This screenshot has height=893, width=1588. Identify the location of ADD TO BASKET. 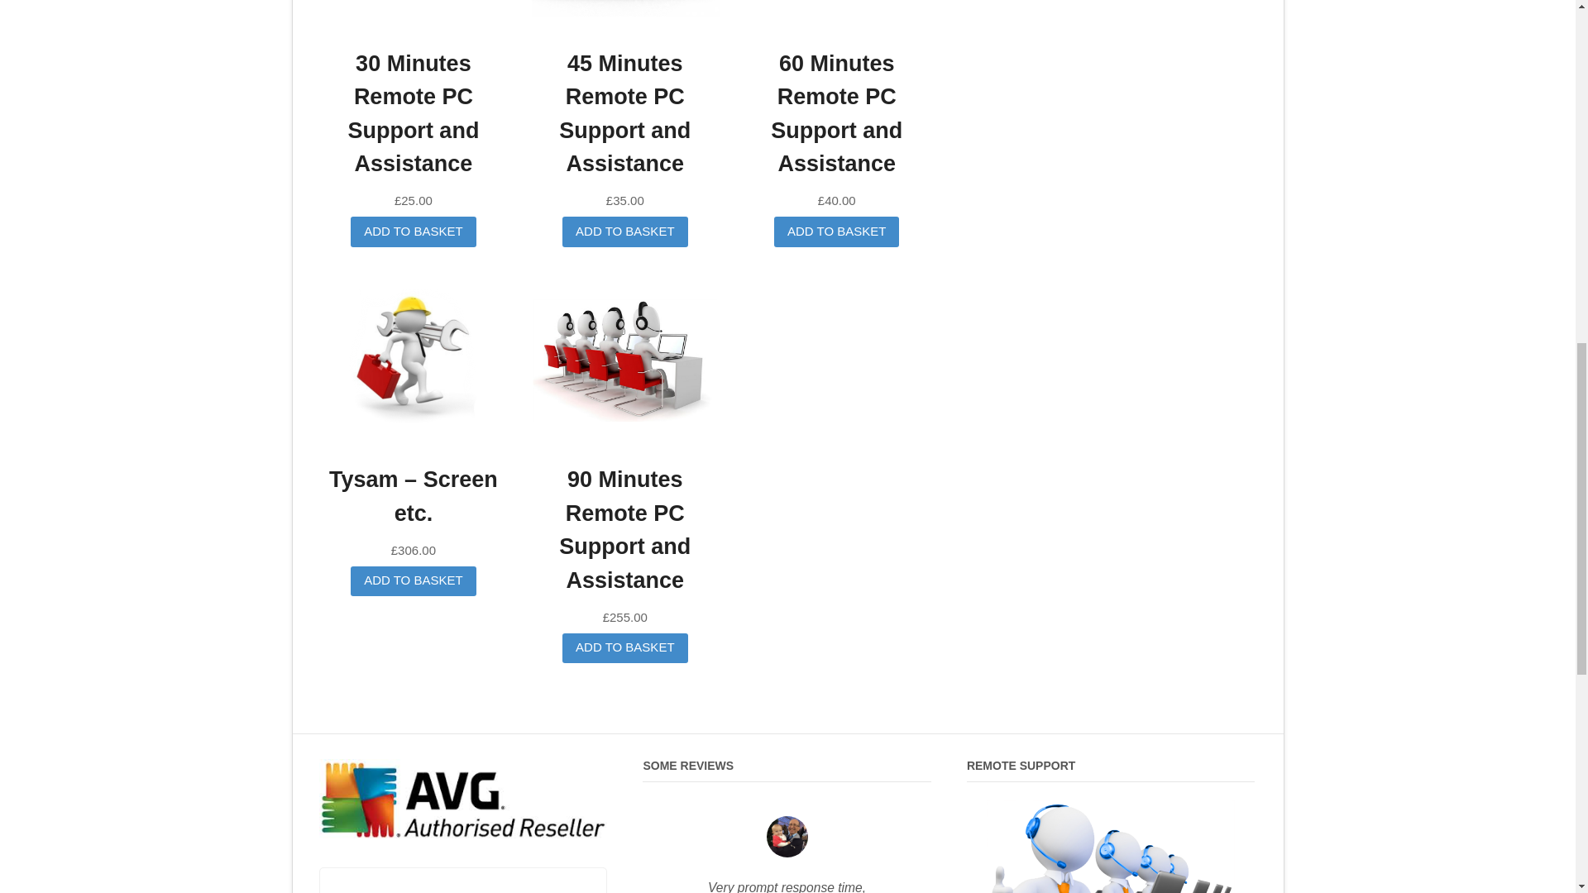
(413, 580).